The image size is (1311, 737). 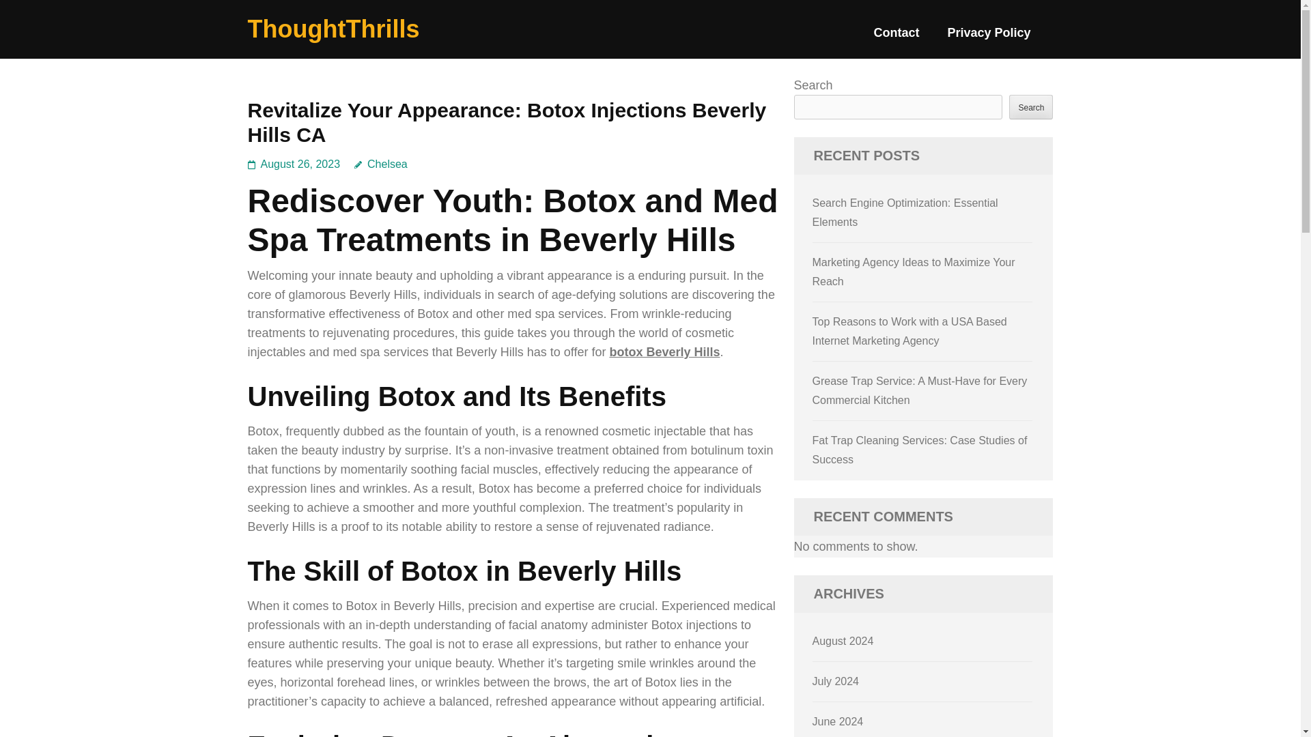 What do you see at coordinates (843, 641) in the screenshot?
I see `August 2024` at bounding box center [843, 641].